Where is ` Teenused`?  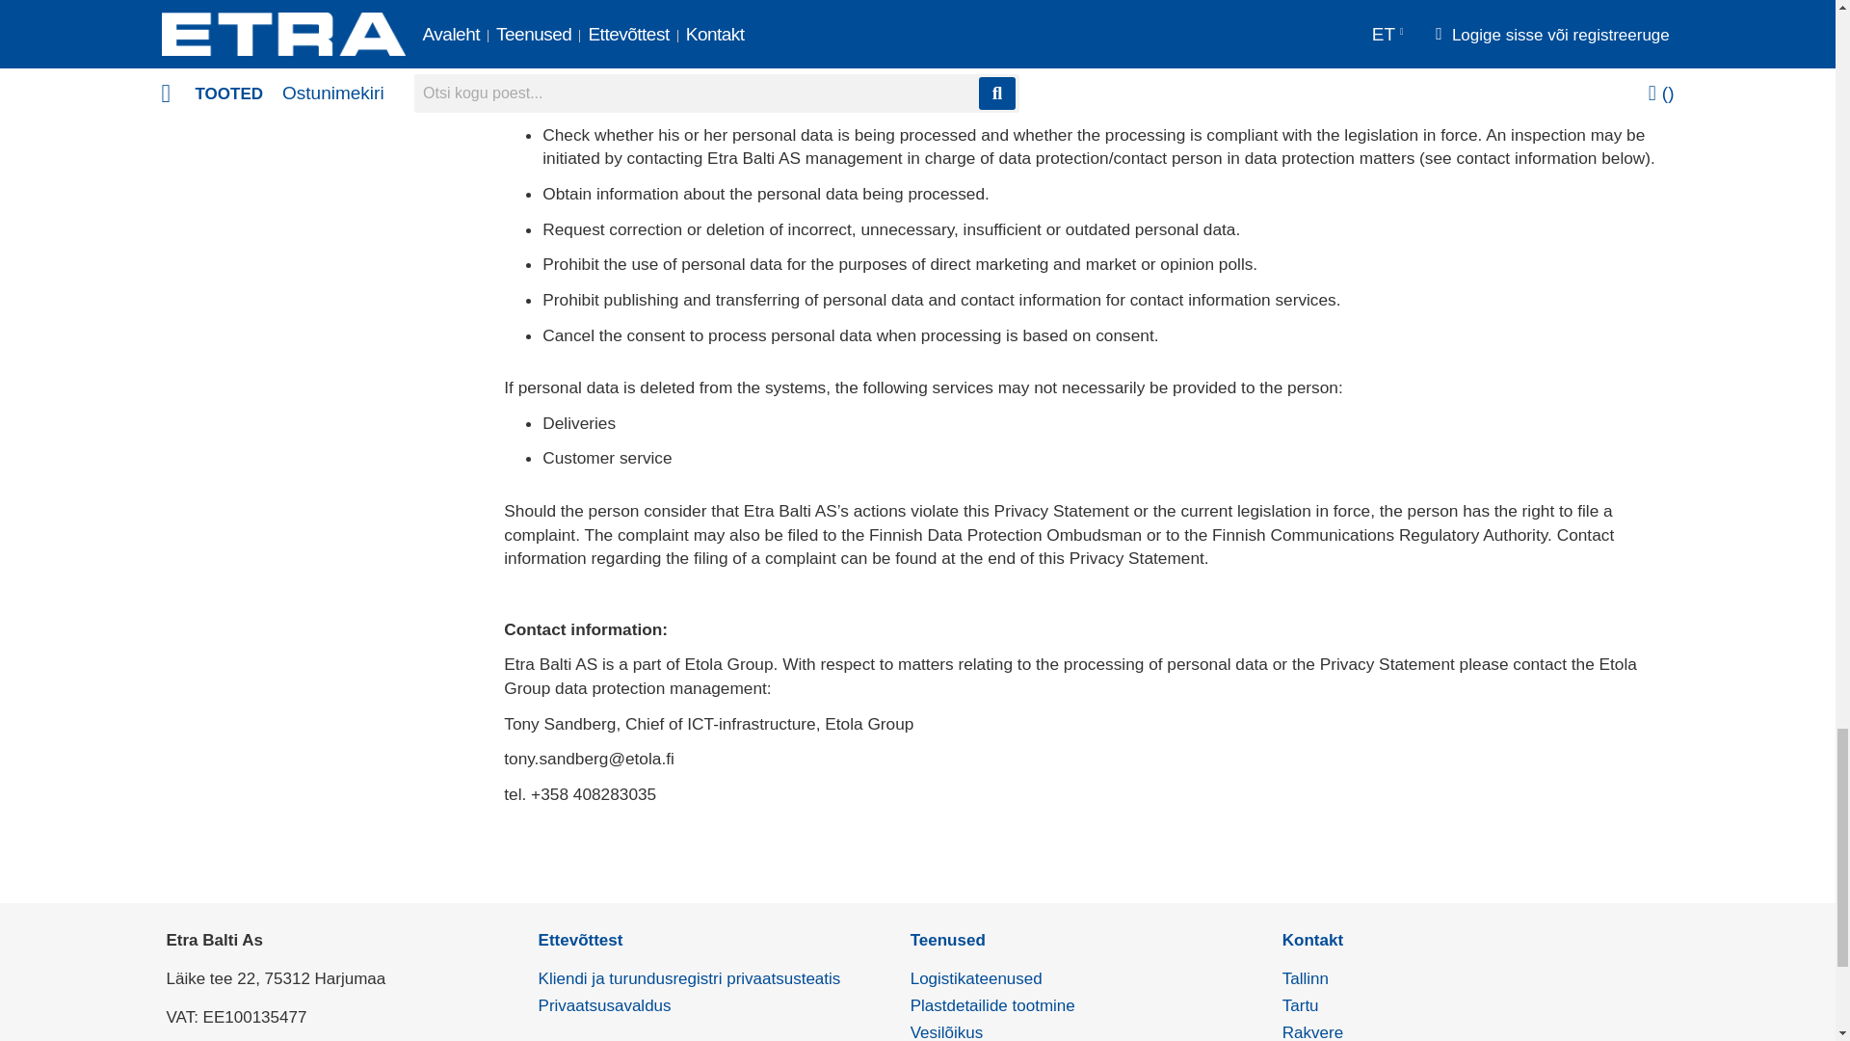
 Teenused is located at coordinates (948, 939).